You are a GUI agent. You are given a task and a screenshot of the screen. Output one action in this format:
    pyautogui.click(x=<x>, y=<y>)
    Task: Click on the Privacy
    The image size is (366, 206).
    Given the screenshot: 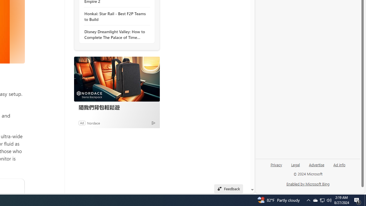 What is the action you would take?
    pyautogui.click(x=276, y=164)
    